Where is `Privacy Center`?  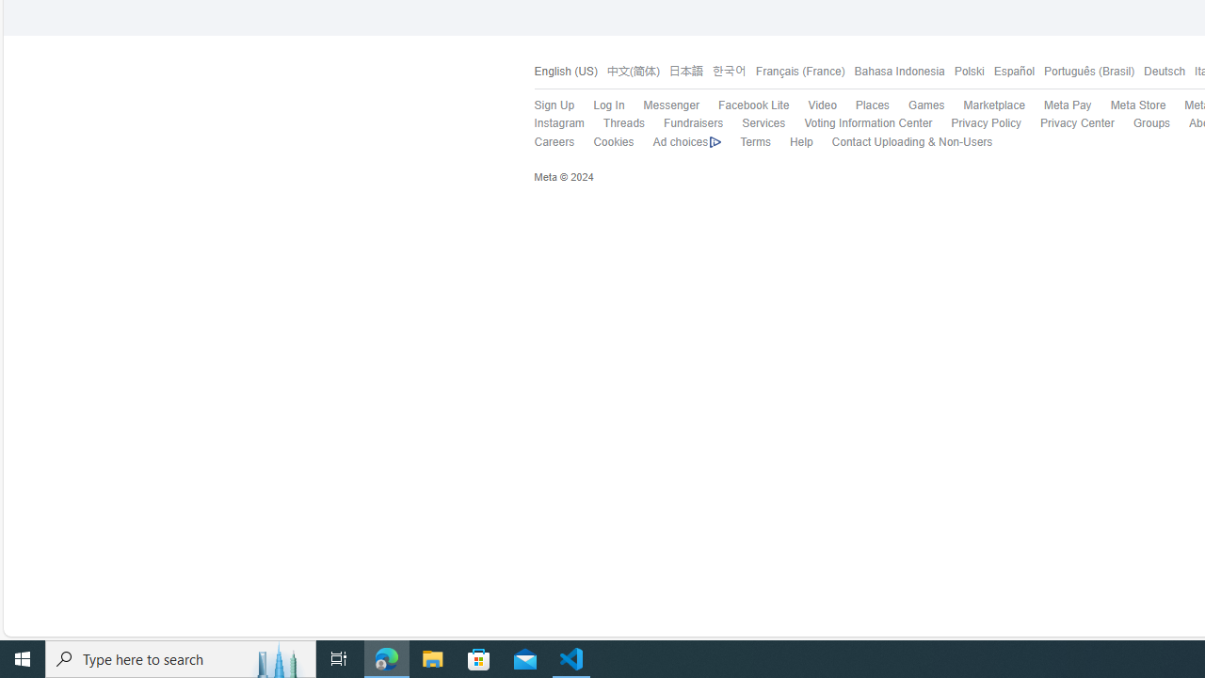 Privacy Center is located at coordinates (1077, 122).